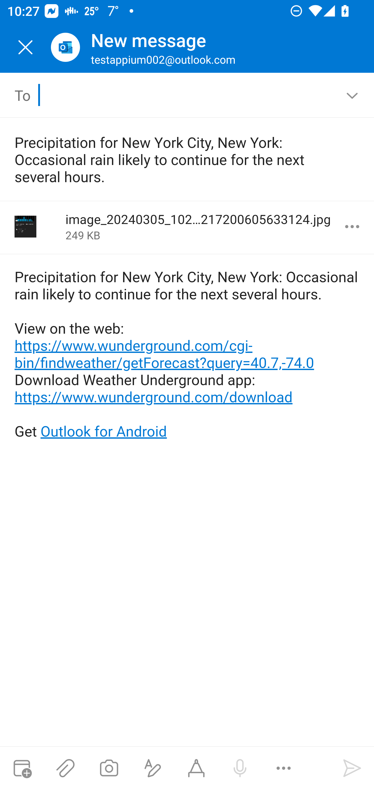 The image size is (374, 790). What do you see at coordinates (352, 227) in the screenshot?
I see `More options` at bounding box center [352, 227].